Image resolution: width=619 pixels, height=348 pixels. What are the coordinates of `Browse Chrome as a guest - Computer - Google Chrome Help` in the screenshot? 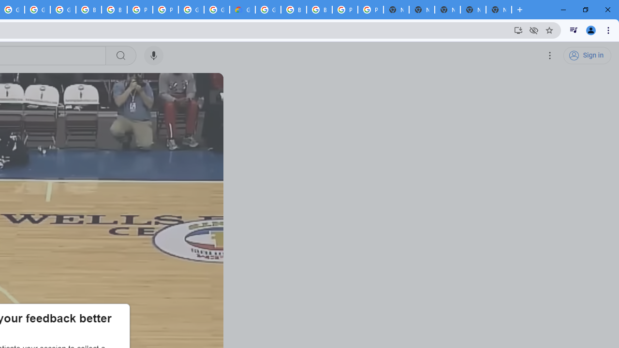 It's located at (294, 10).